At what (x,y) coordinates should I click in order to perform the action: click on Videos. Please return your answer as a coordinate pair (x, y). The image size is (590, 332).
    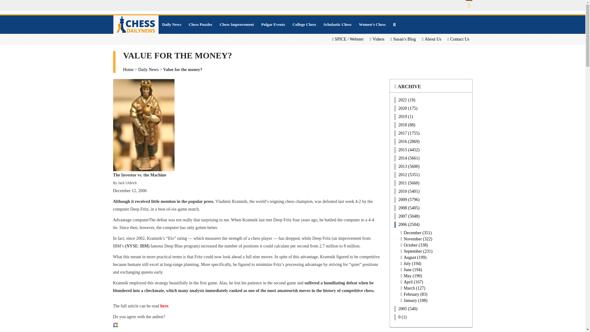
    Looking at the image, I should click on (377, 39).